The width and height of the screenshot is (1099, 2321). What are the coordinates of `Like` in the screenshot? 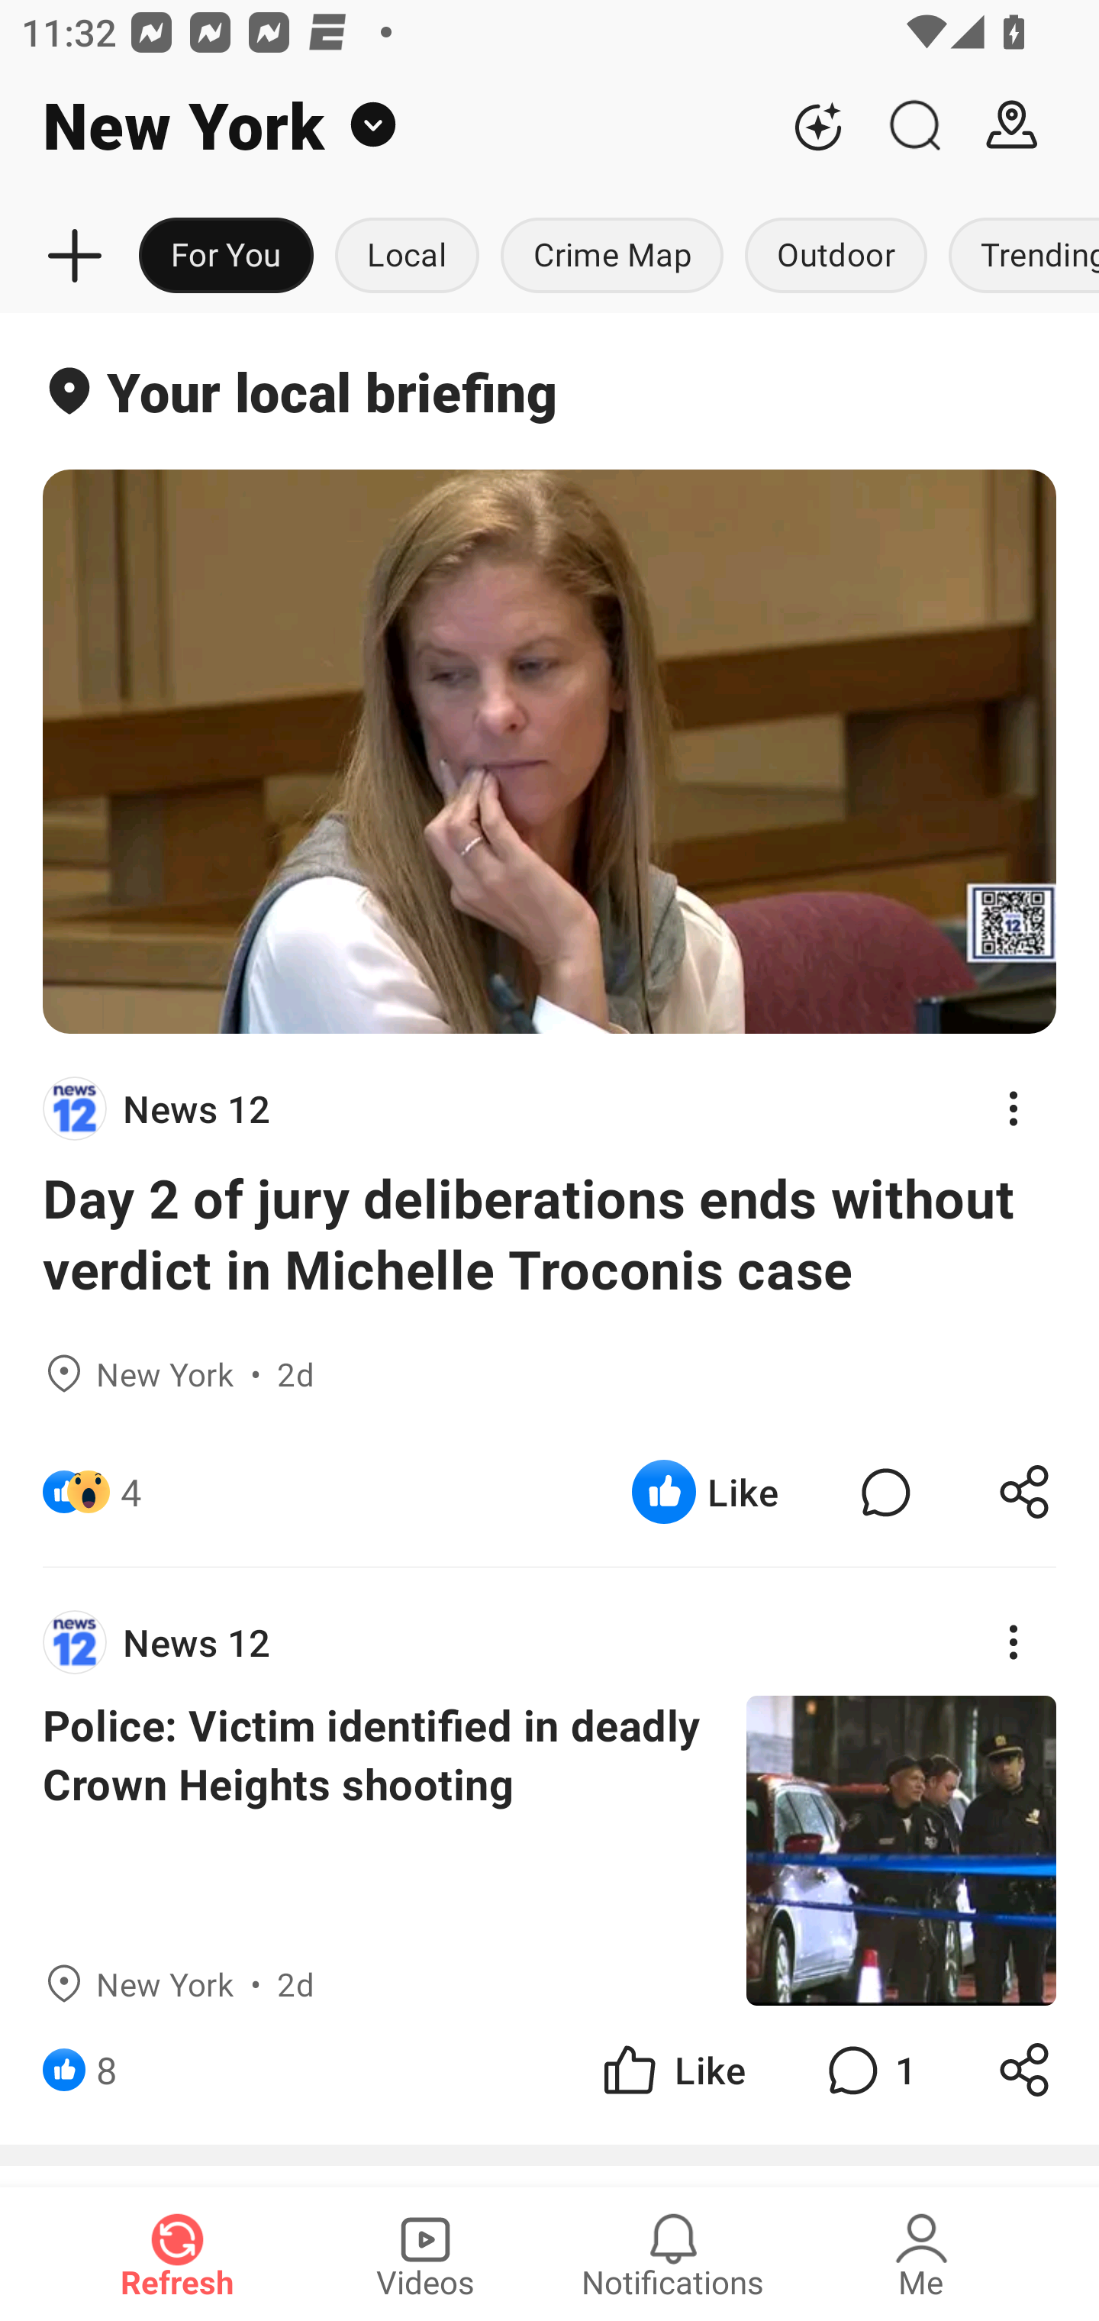 It's located at (672, 2069).